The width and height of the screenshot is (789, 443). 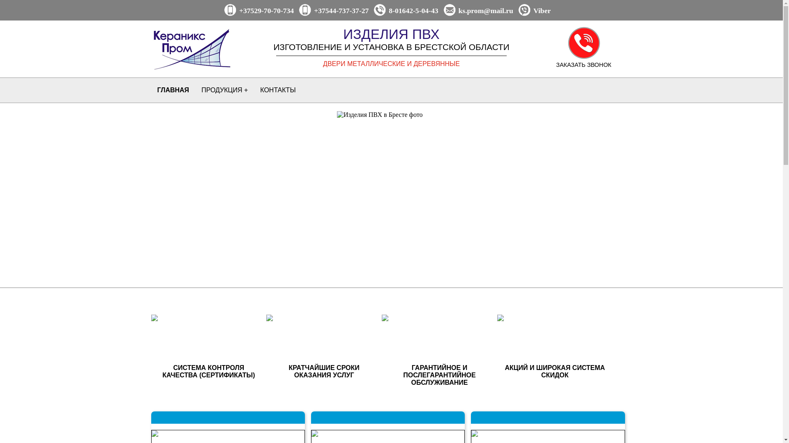 I want to click on ks.prom@mail.ru, so click(x=486, y=11).